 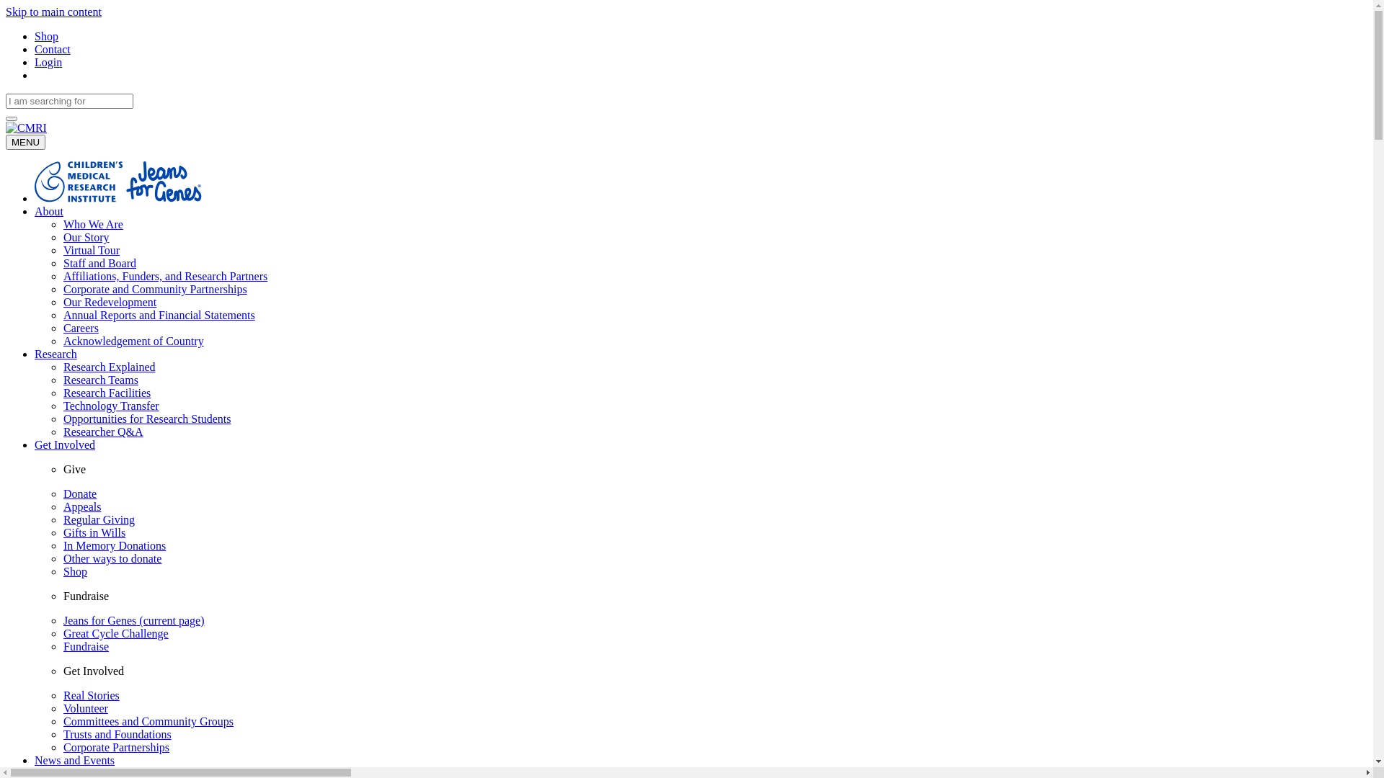 I want to click on Opportunities for Research Students, so click(x=147, y=419).